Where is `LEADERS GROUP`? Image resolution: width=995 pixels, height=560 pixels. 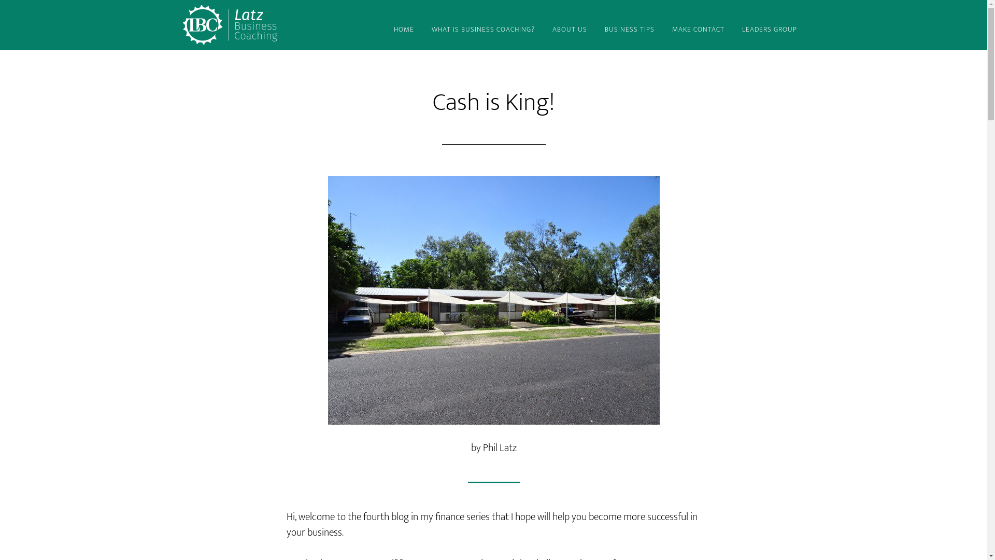 LEADERS GROUP is located at coordinates (769, 30).